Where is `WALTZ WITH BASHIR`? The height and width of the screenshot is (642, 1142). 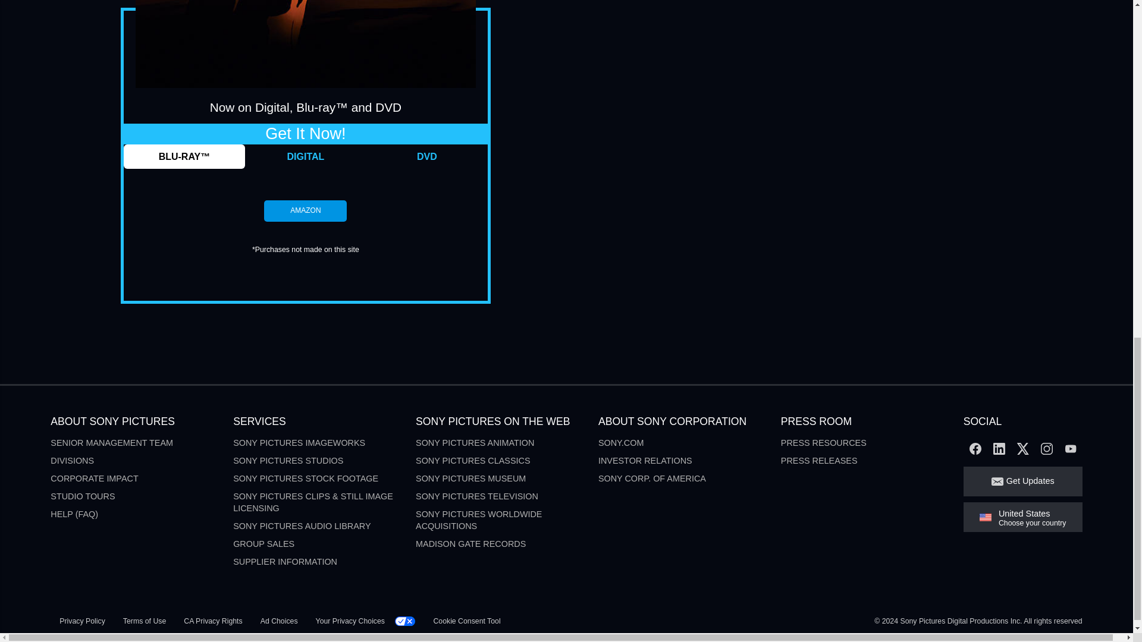 WALTZ WITH BASHIR is located at coordinates (306, 44).